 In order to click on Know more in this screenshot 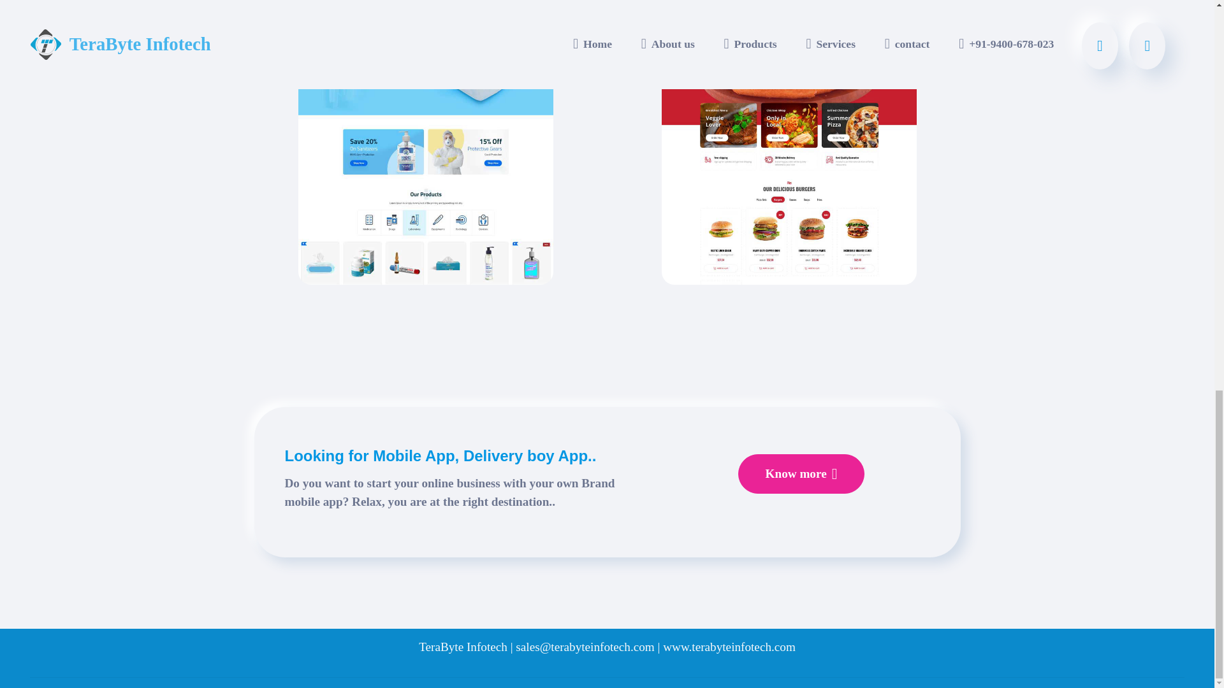, I will do `click(801, 474)`.